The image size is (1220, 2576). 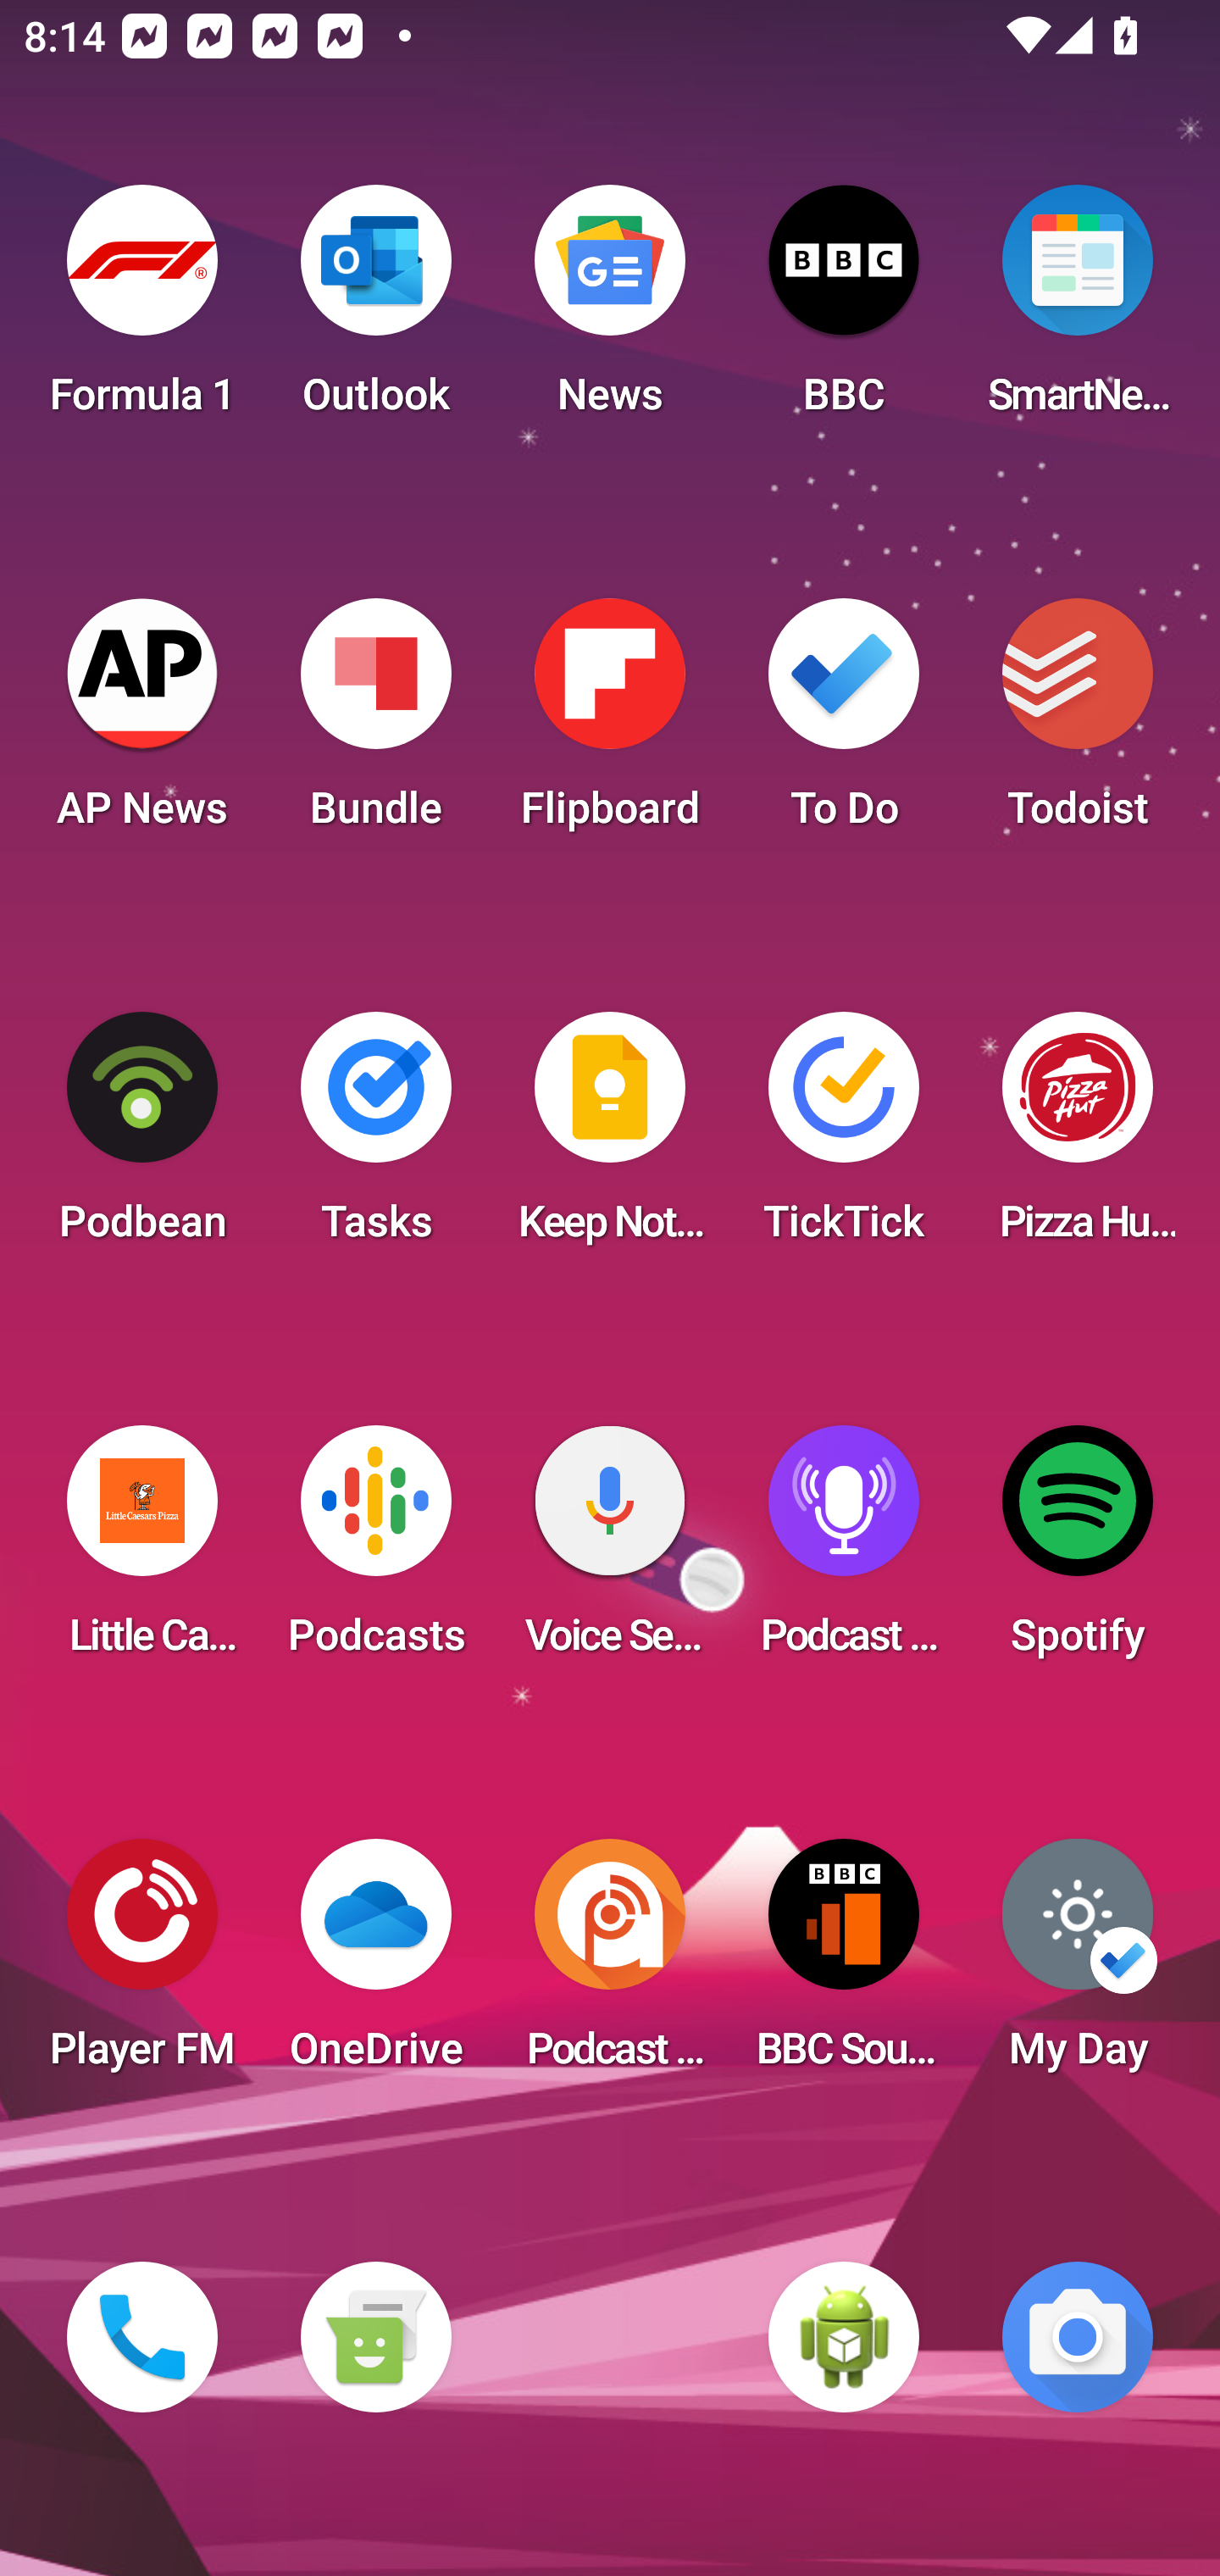 What do you see at coordinates (1078, 724) in the screenshot?
I see `Todoist` at bounding box center [1078, 724].